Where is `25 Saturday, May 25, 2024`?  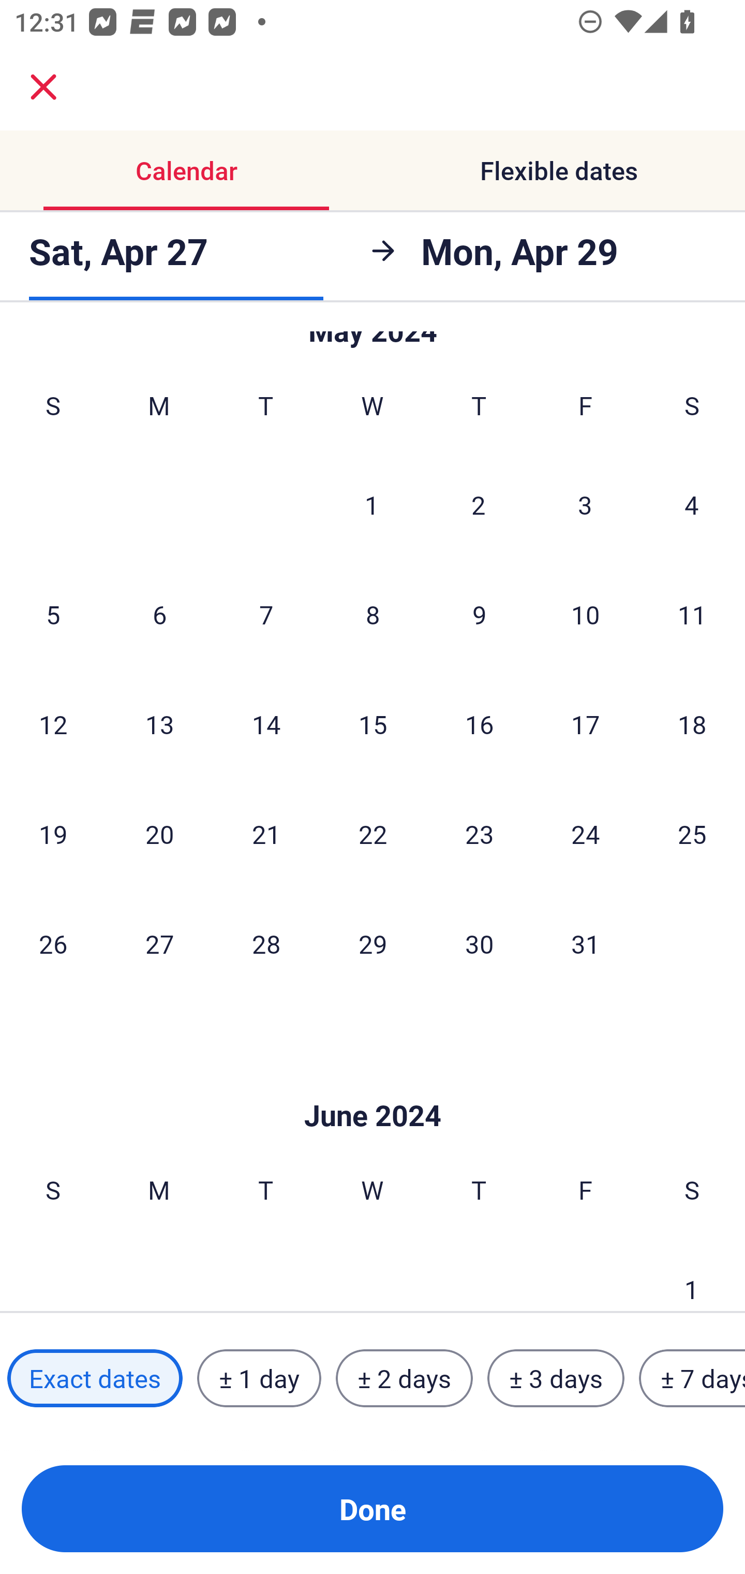 25 Saturday, May 25, 2024 is located at coordinates (692, 833).